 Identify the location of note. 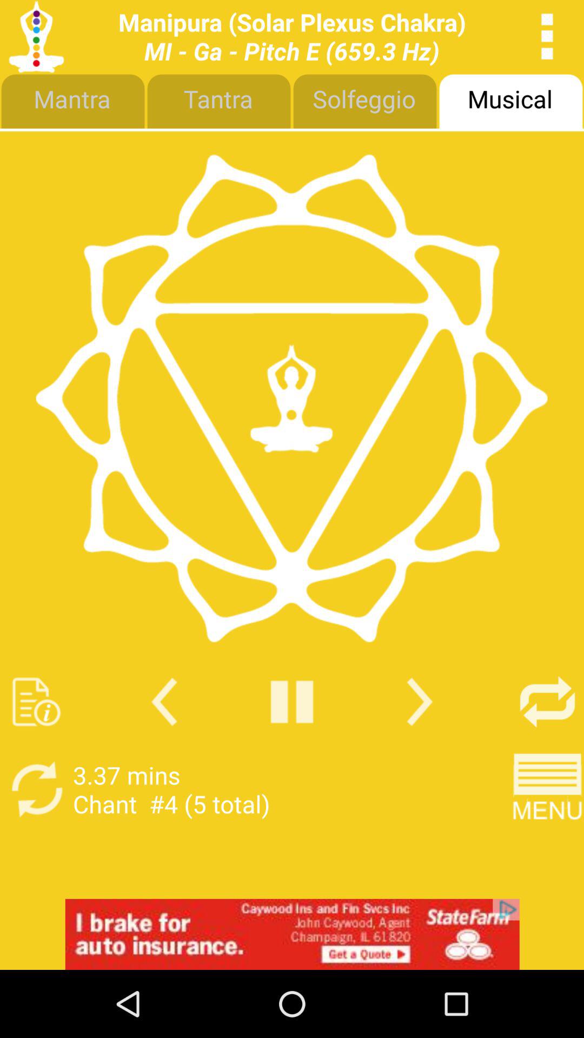
(37, 702).